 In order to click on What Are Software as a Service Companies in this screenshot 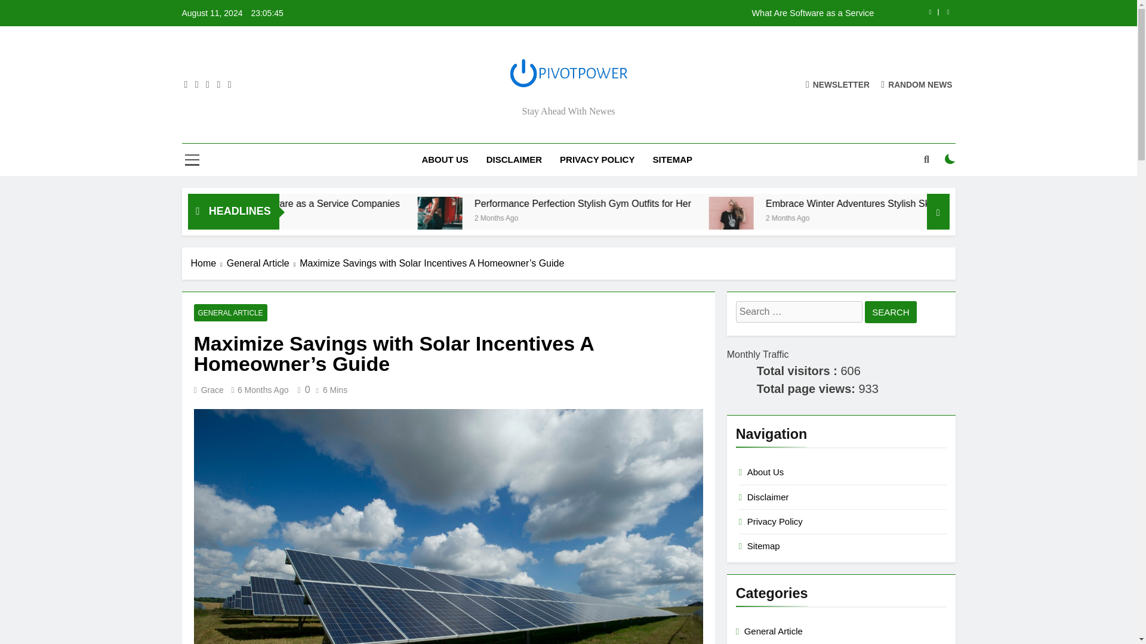, I will do `click(495, 203)`.